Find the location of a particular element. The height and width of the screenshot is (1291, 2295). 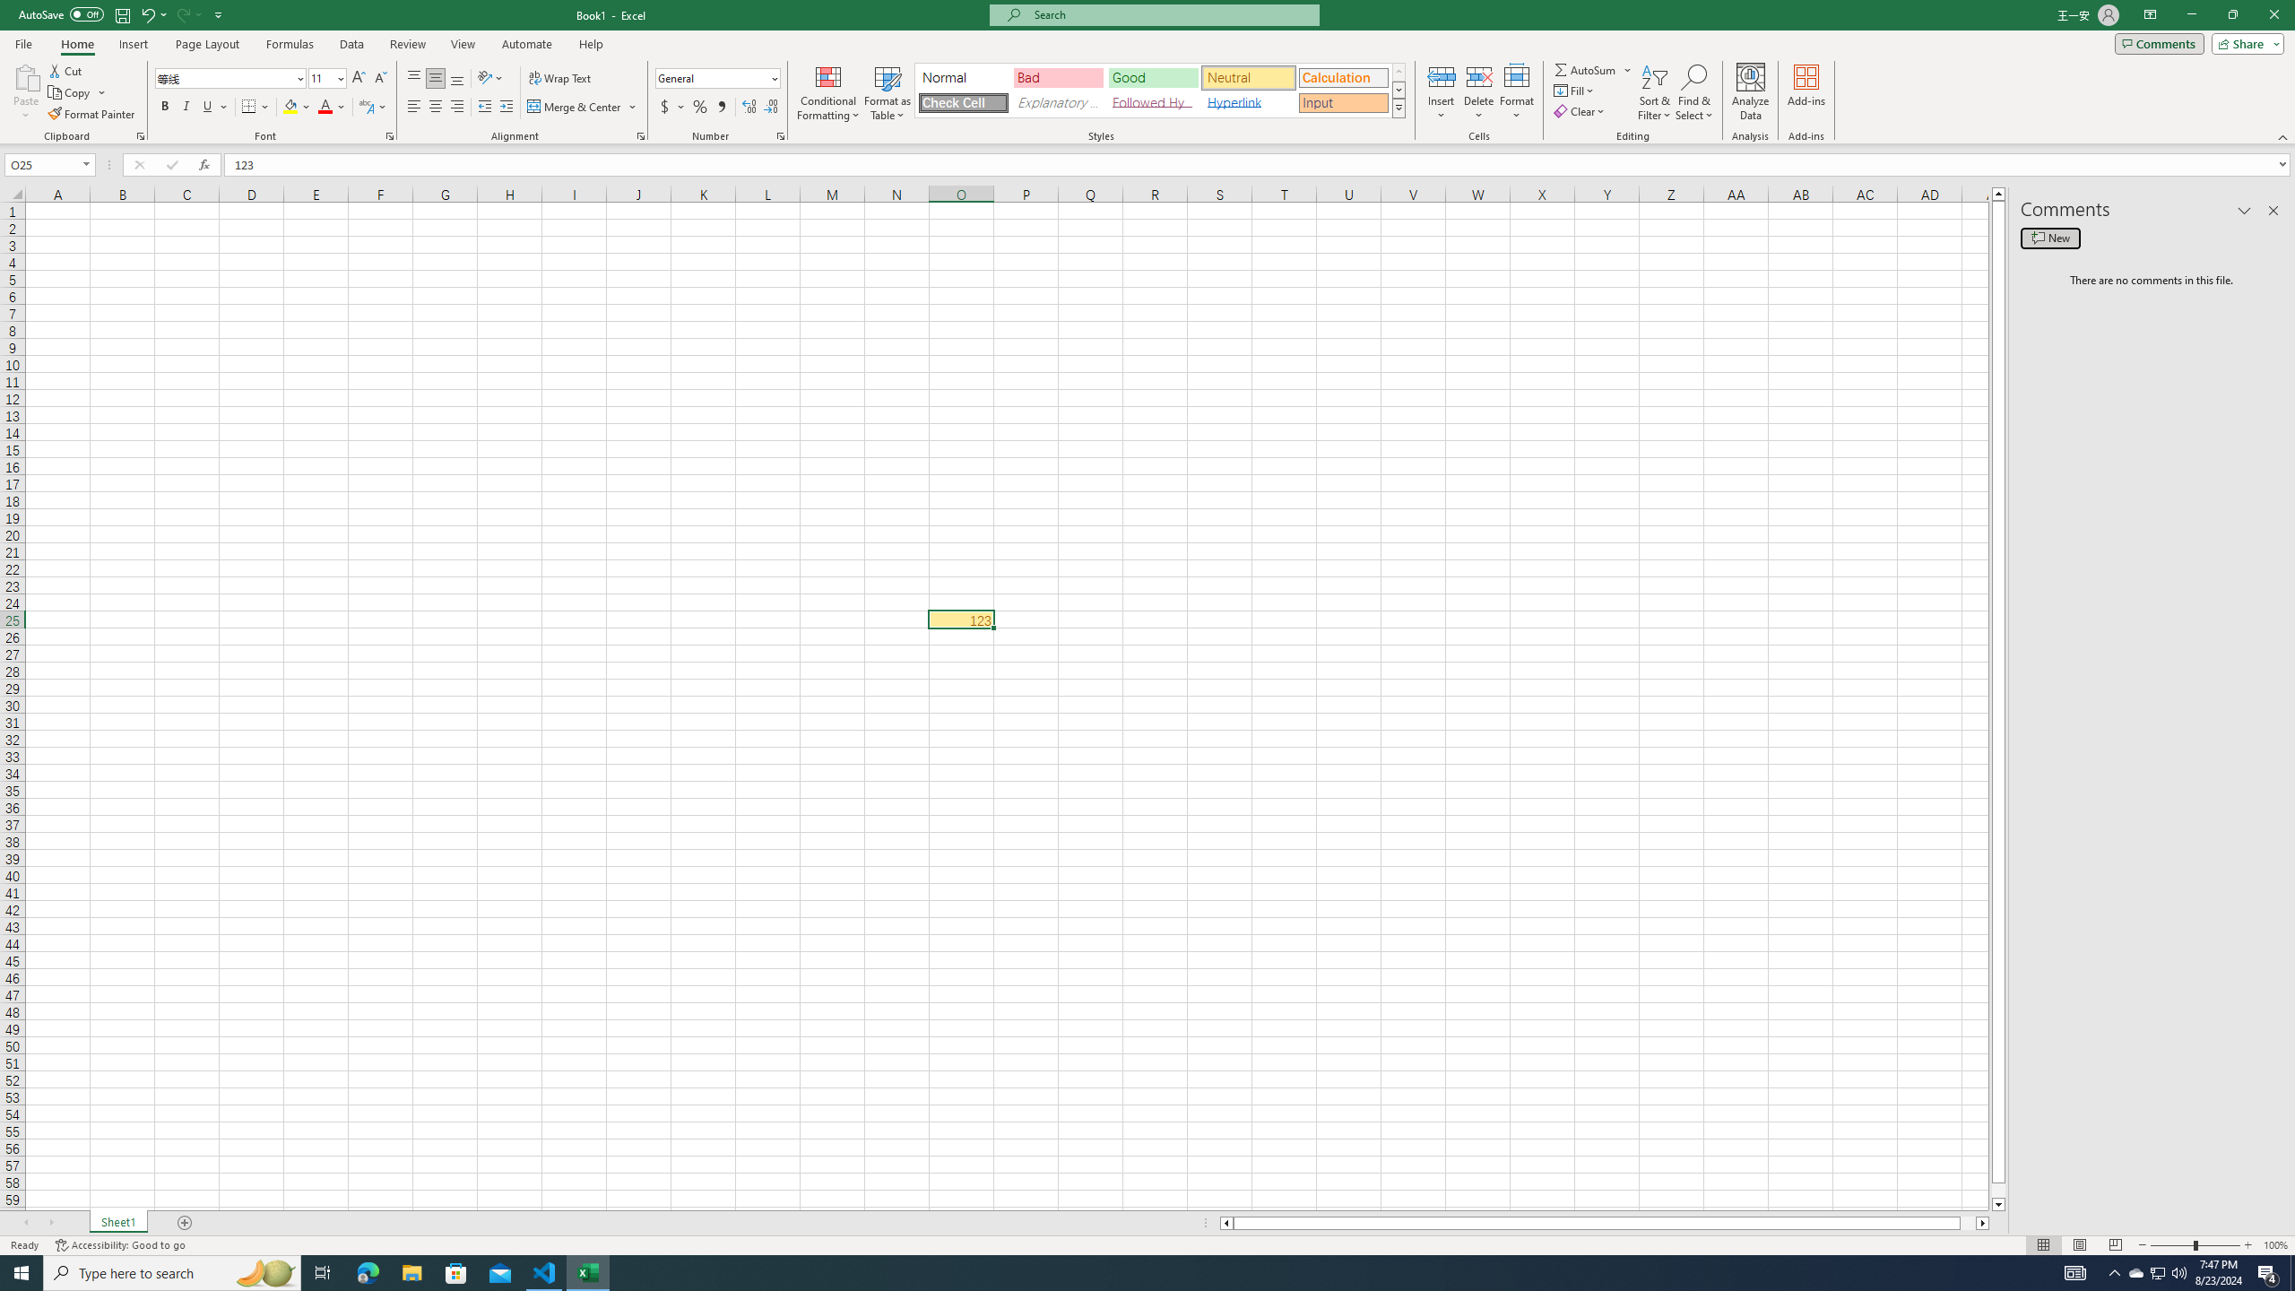

Italic is located at coordinates (186, 108).